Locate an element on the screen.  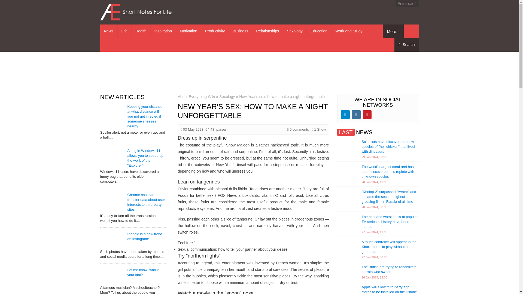
Health is located at coordinates (141, 31).